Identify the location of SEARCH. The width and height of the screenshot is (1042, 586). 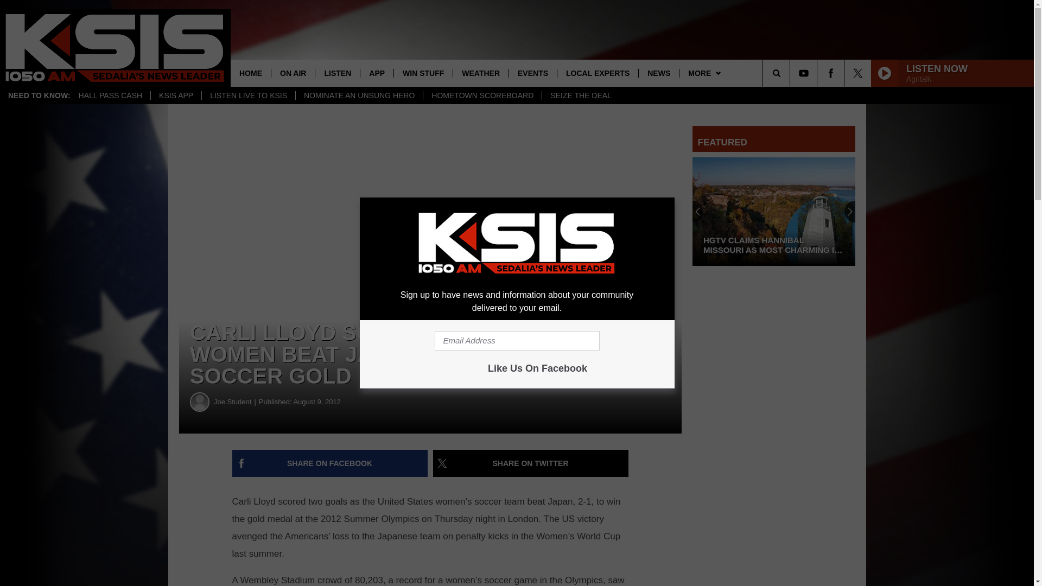
(791, 73).